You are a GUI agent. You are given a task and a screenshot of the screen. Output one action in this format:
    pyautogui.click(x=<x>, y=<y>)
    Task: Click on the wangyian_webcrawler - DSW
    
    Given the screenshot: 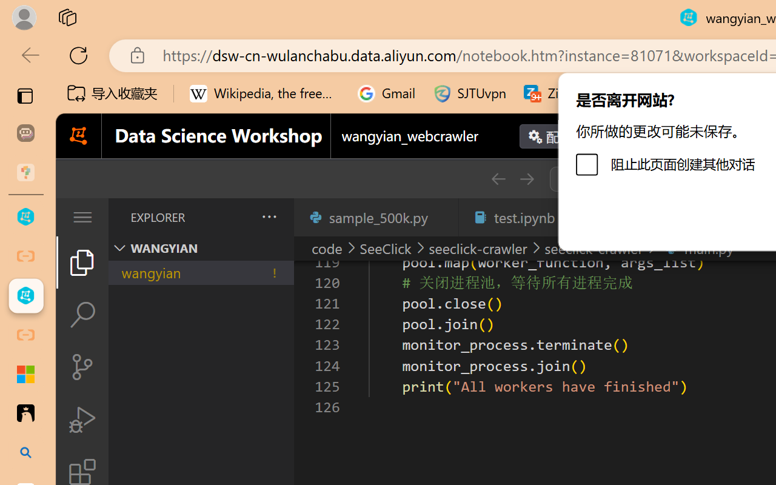 What is the action you would take?
    pyautogui.click(x=25, y=296)
    